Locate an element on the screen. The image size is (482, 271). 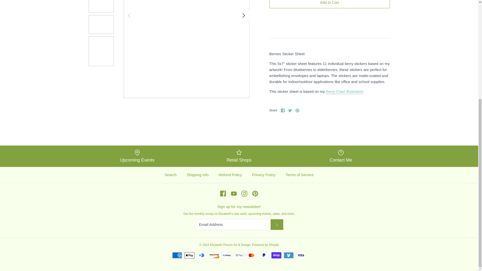
Youtube is located at coordinates (233, 194).